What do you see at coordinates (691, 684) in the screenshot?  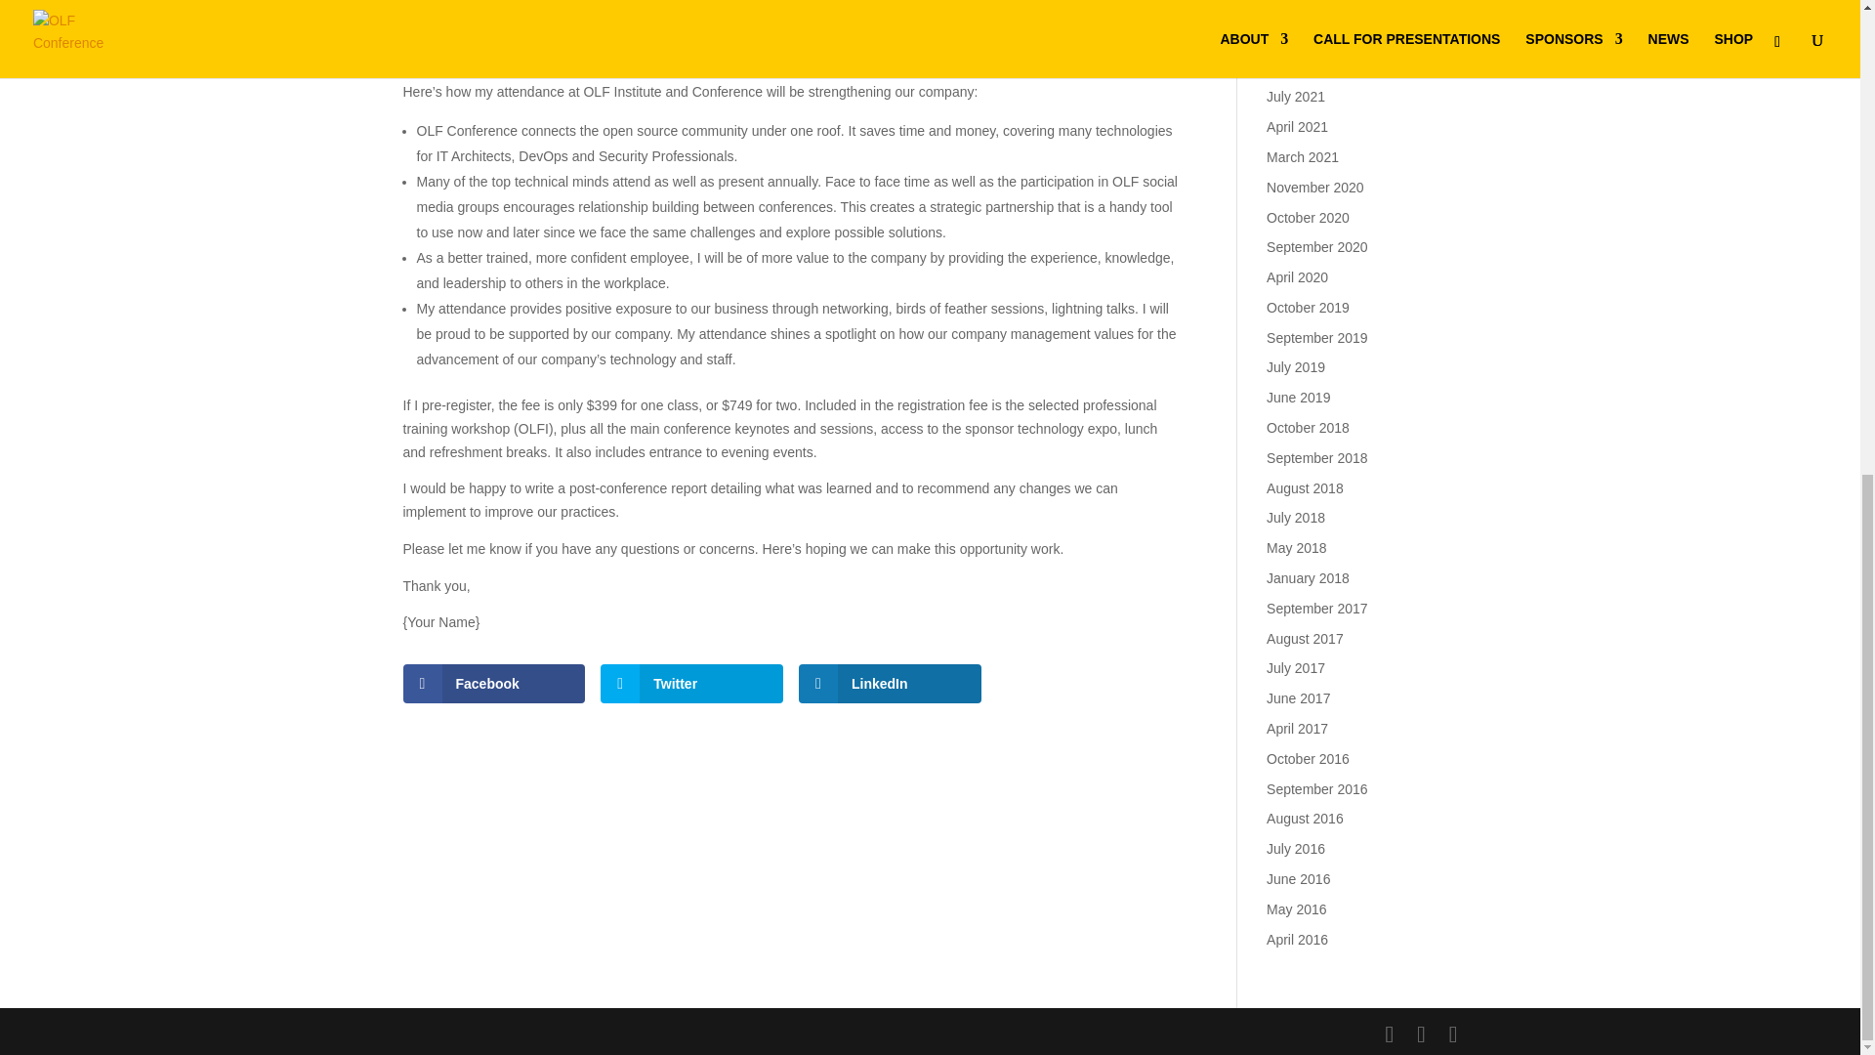 I see `Twitter` at bounding box center [691, 684].